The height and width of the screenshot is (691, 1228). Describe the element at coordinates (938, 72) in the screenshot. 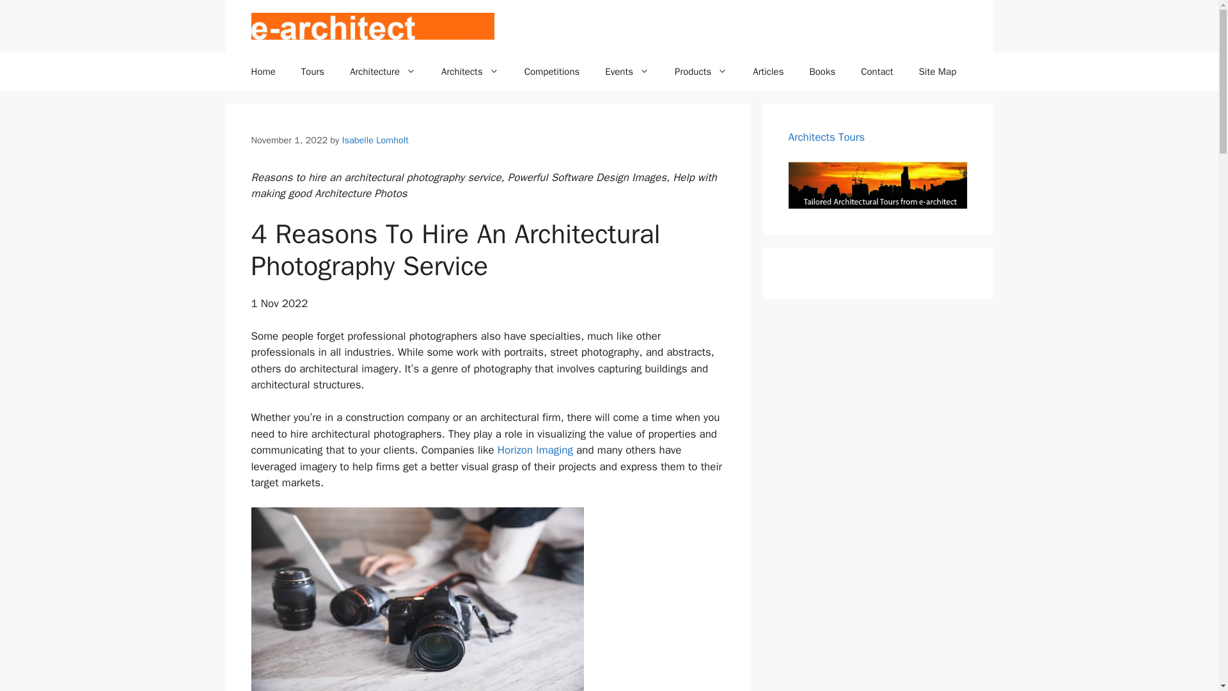

I see `Site Map` at that location.